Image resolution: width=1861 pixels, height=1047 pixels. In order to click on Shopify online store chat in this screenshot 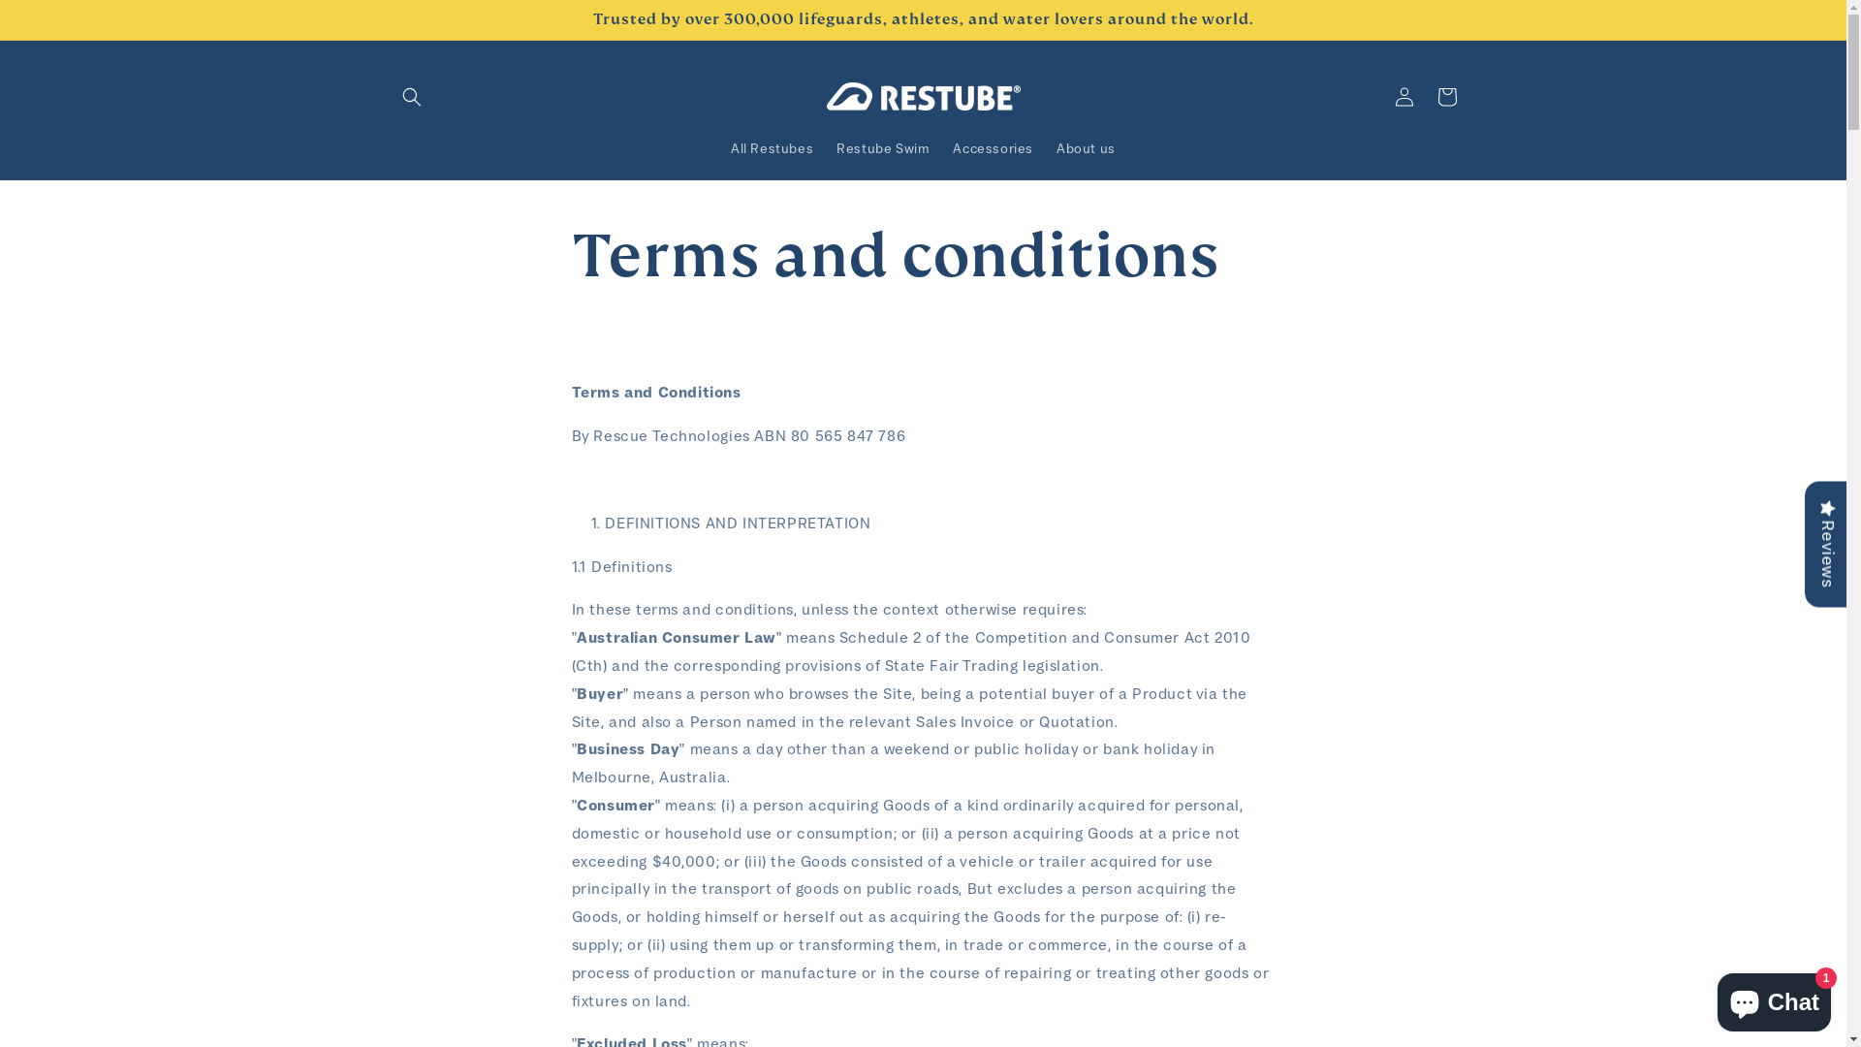, I will do `click(1774, 999)`.